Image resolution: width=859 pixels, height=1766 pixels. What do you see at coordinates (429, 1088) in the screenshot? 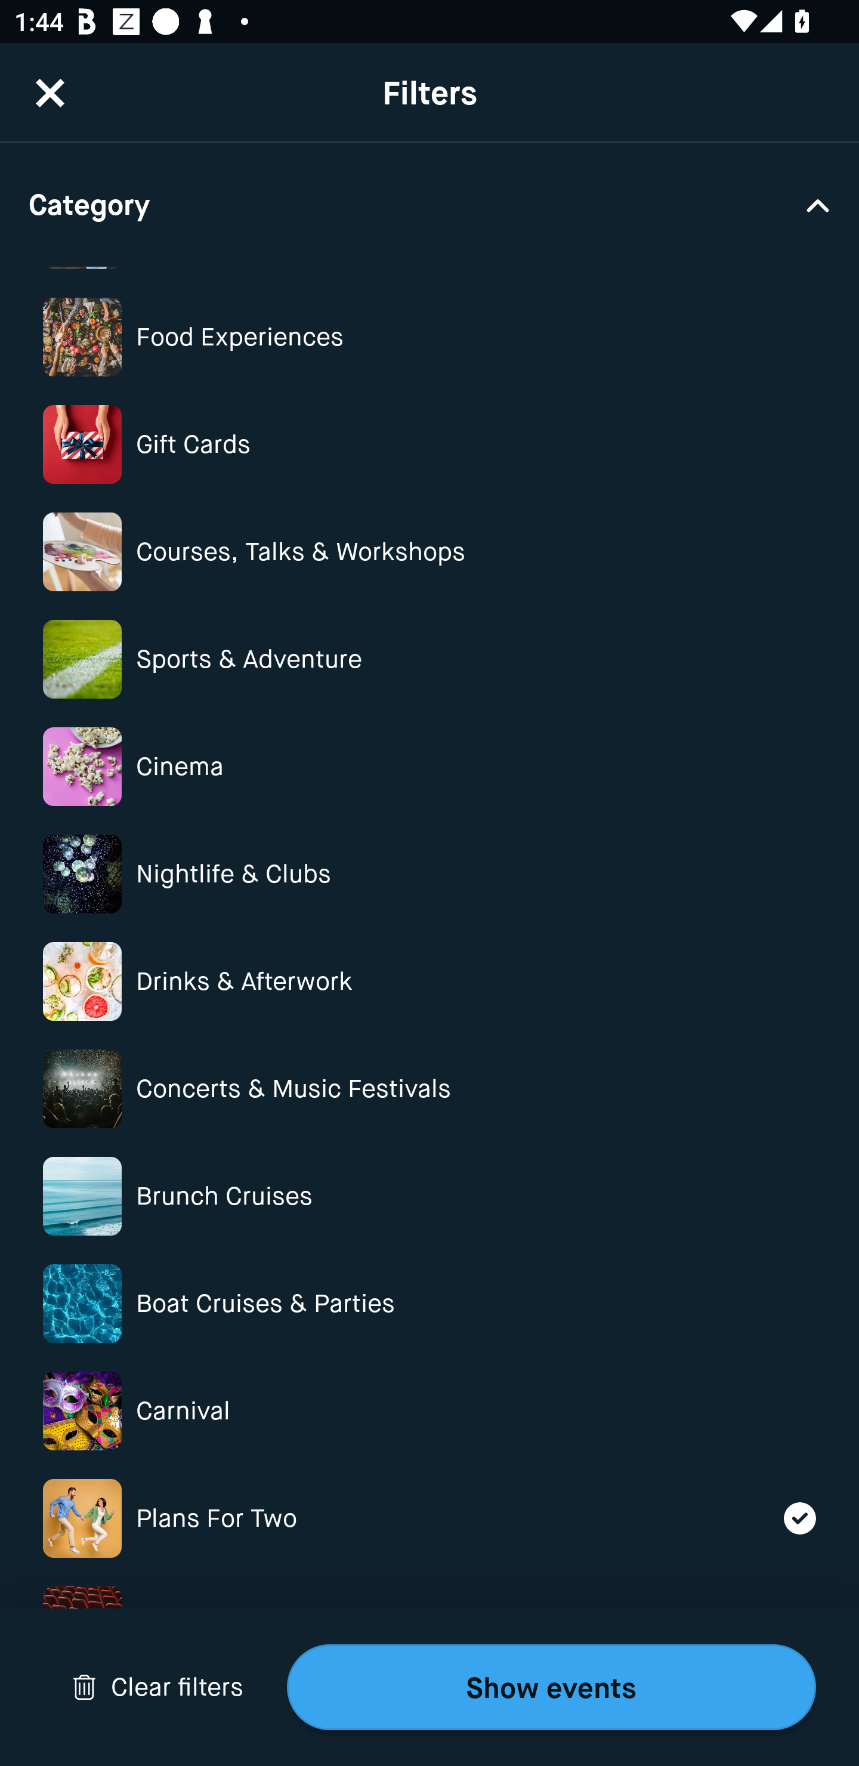
I see `Category Image Concerts & Music Festivals` at bounding box center [429, 1088].